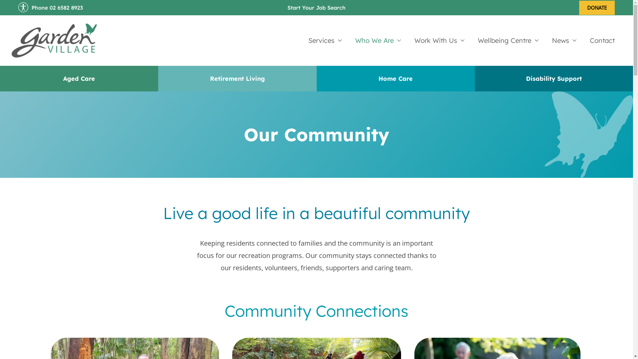 The image size is (638, 359). Describe the element at coordinates (439, 41) in the screenshot. I see `Work With Us` at that location.